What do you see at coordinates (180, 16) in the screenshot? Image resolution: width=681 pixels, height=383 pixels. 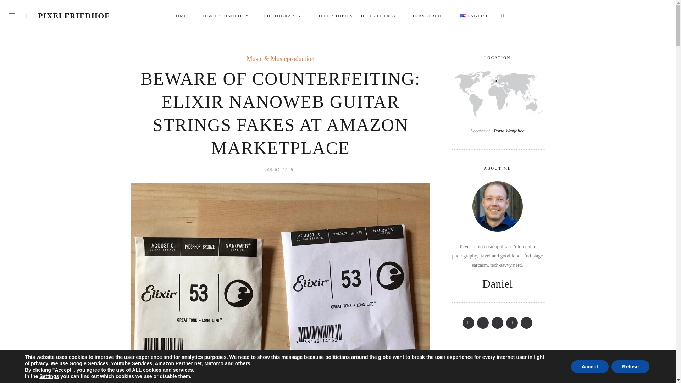 I see `HOME` at bounding box center [180, 16].